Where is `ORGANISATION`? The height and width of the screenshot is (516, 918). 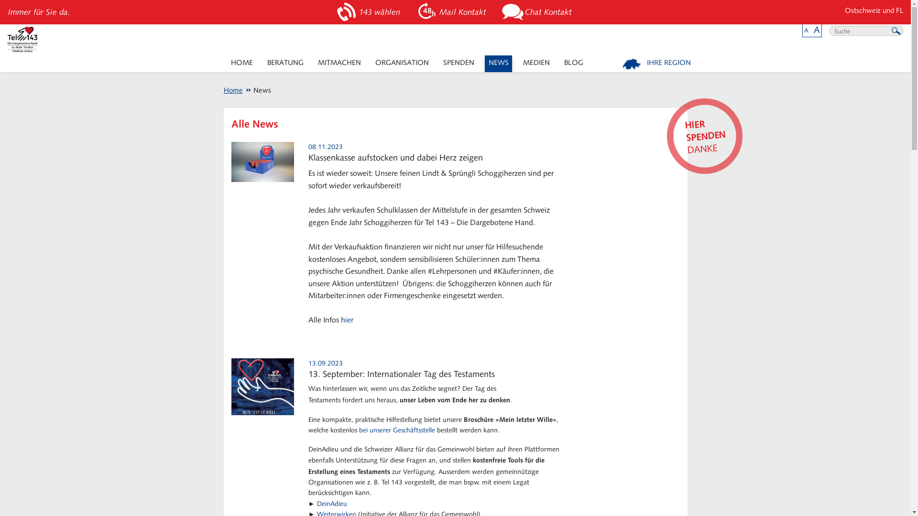 ORGANISATION is located at coordinates (402, 64).